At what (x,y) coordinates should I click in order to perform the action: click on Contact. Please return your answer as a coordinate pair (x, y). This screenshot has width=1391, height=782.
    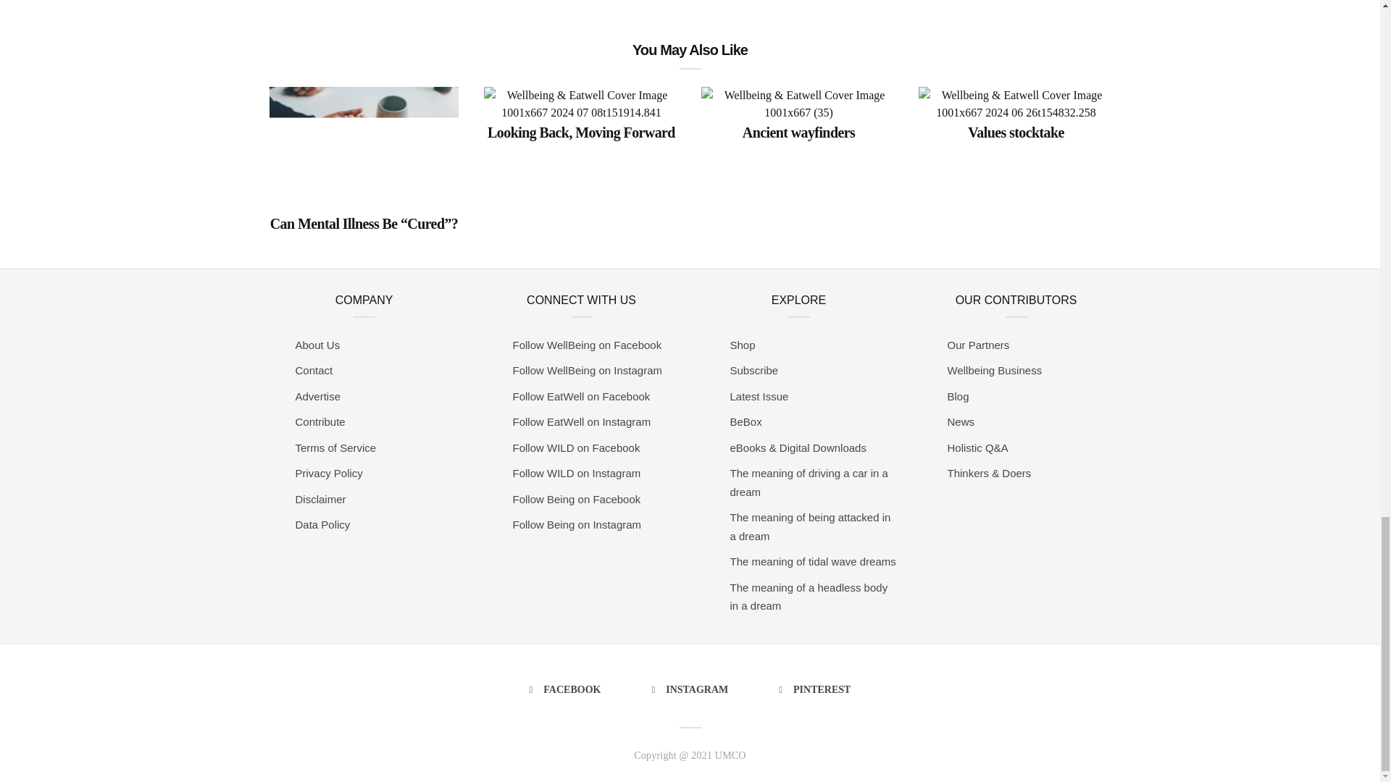
    Looking at the image, I should click on (378, 370).